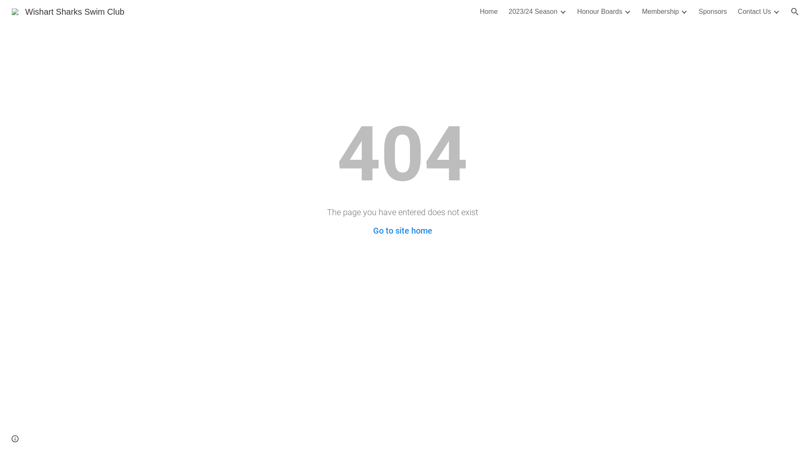 Image resolution: width=805 pixels, height=453 pixels. What do you see at coordinates (627, 12) in the screenshot?
I see `Expand/Collapse` at bounding box center [627, 12].